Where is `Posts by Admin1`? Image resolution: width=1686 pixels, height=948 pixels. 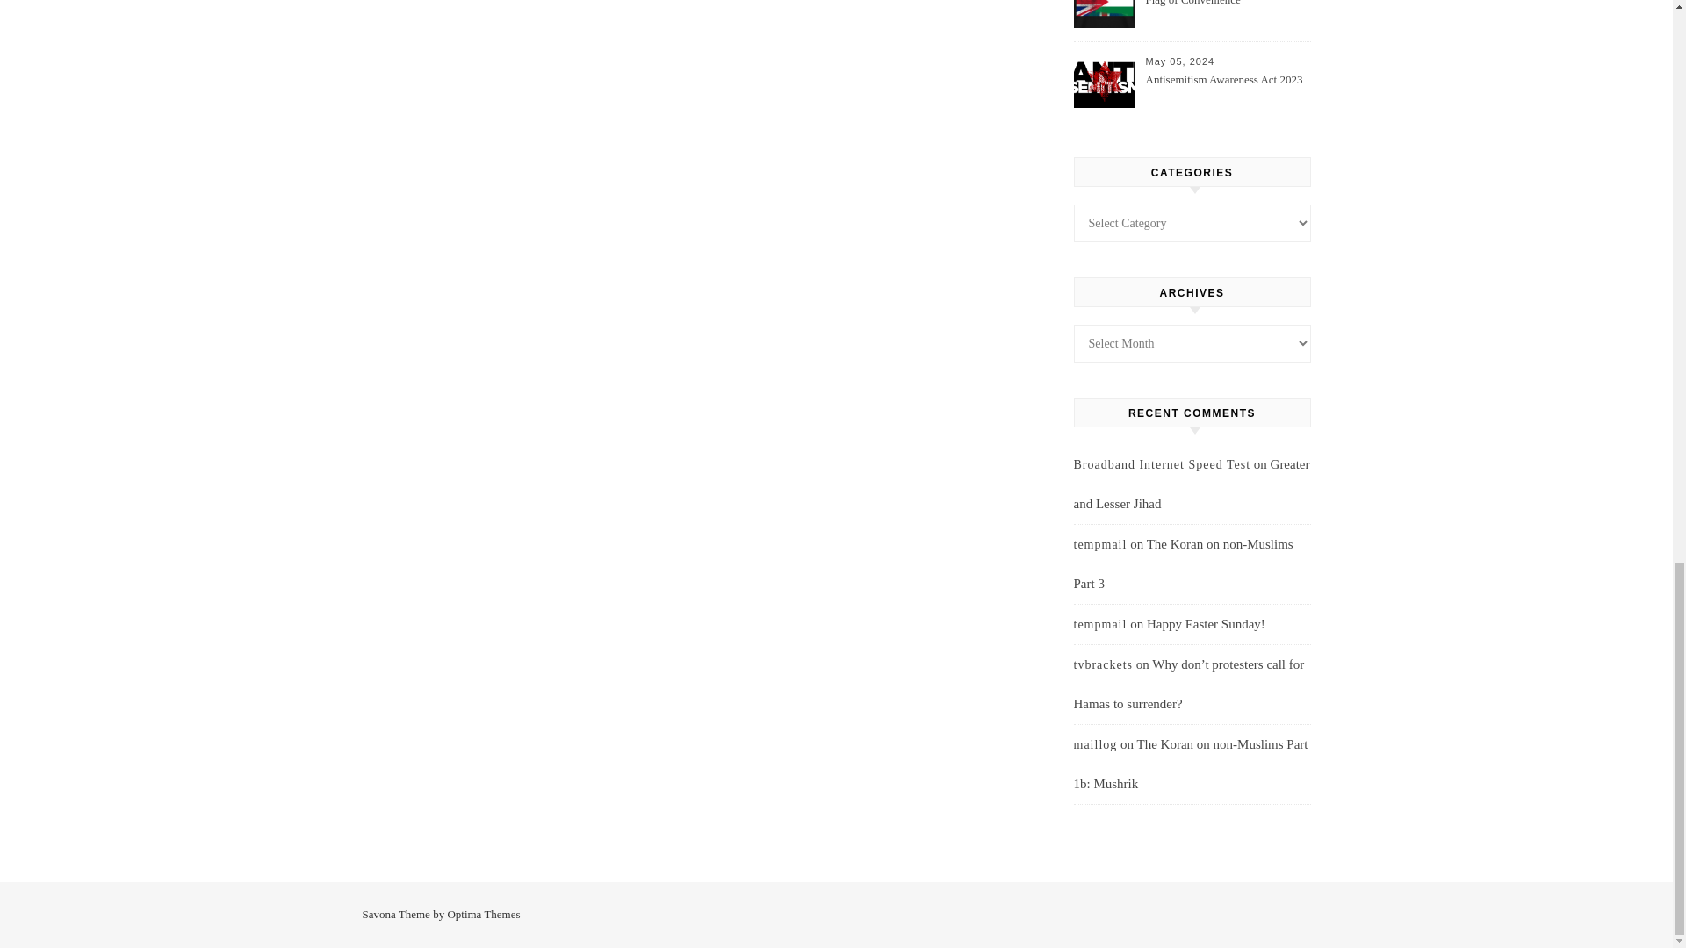
Posts by Admin1 is located at coordinates (400, 4).